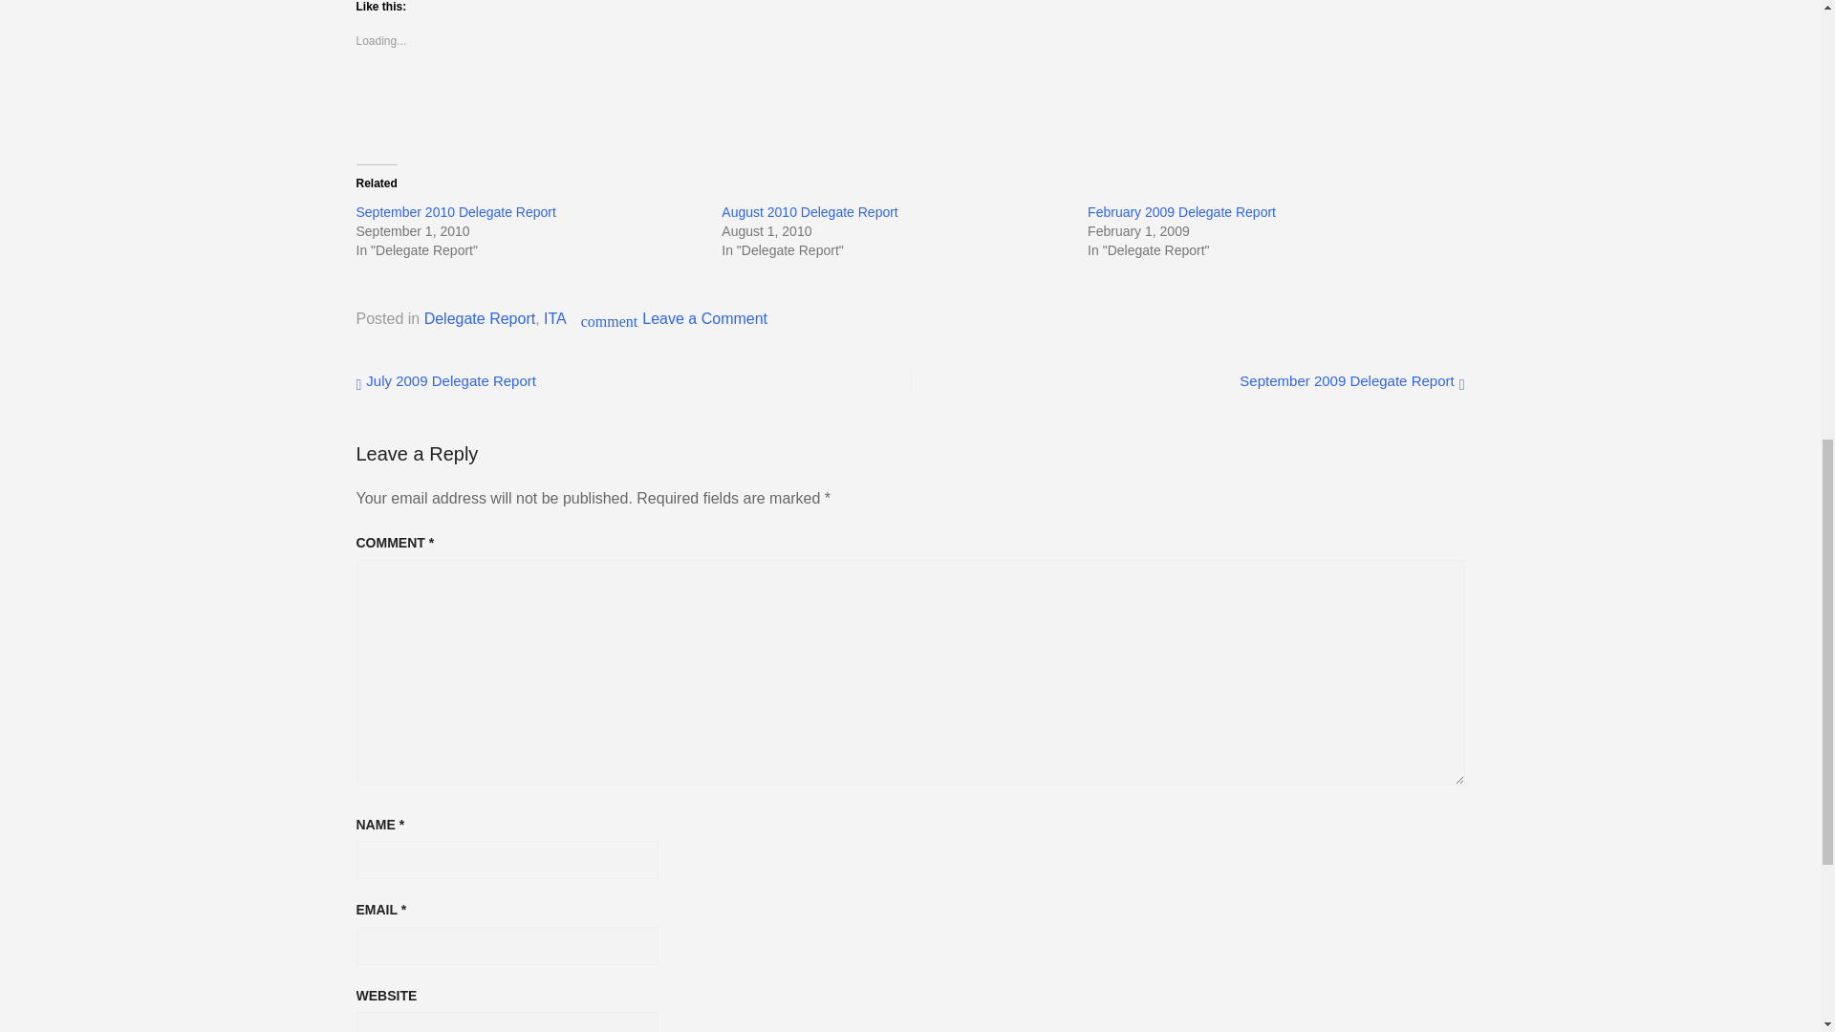 This screenshot has width=1835, height=1032. Describe the element at coordinates (455, 212) in the screenshot. I see `September 2010 Delegate Report` at that location.